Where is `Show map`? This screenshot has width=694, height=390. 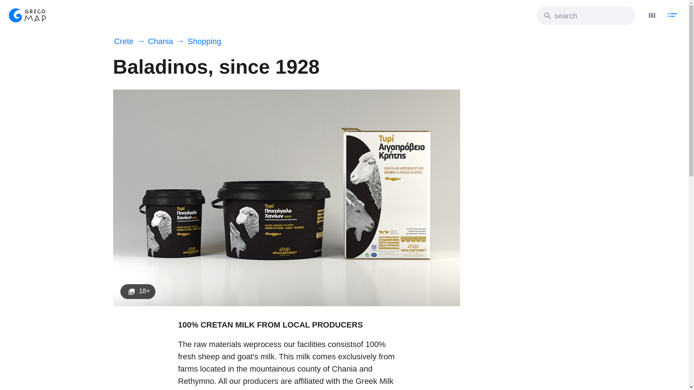 Show map is located at coordinates (650, 13).